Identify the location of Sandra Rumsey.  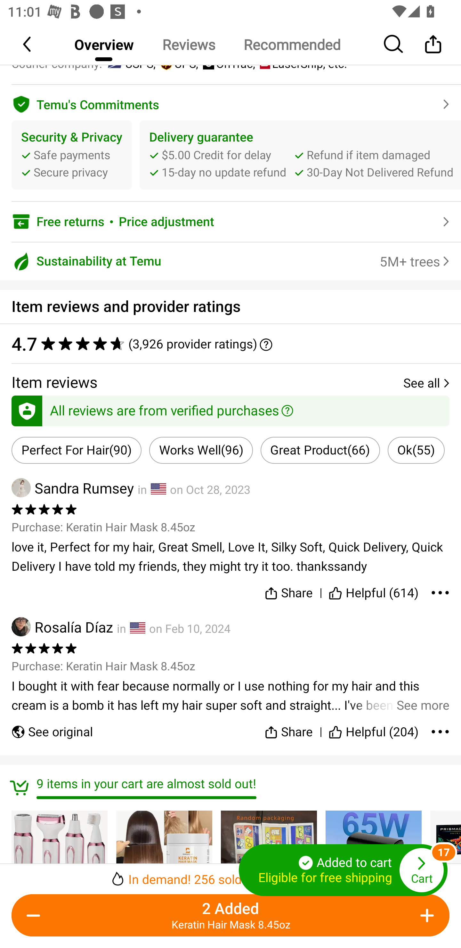
(72, 487).